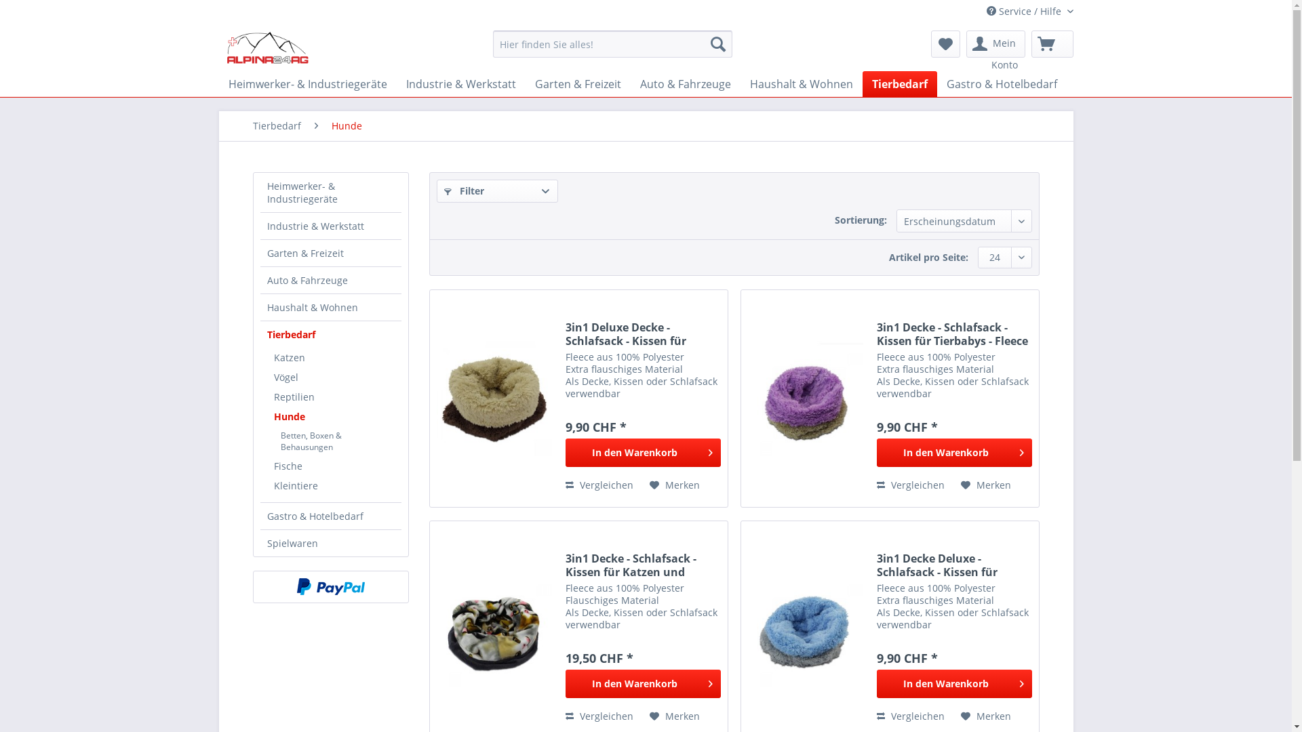 The width and height of the screenshot is (1302, 732). Describe the element at coordinates (498, 191) in the screenshot. I see `Filter` at that location.